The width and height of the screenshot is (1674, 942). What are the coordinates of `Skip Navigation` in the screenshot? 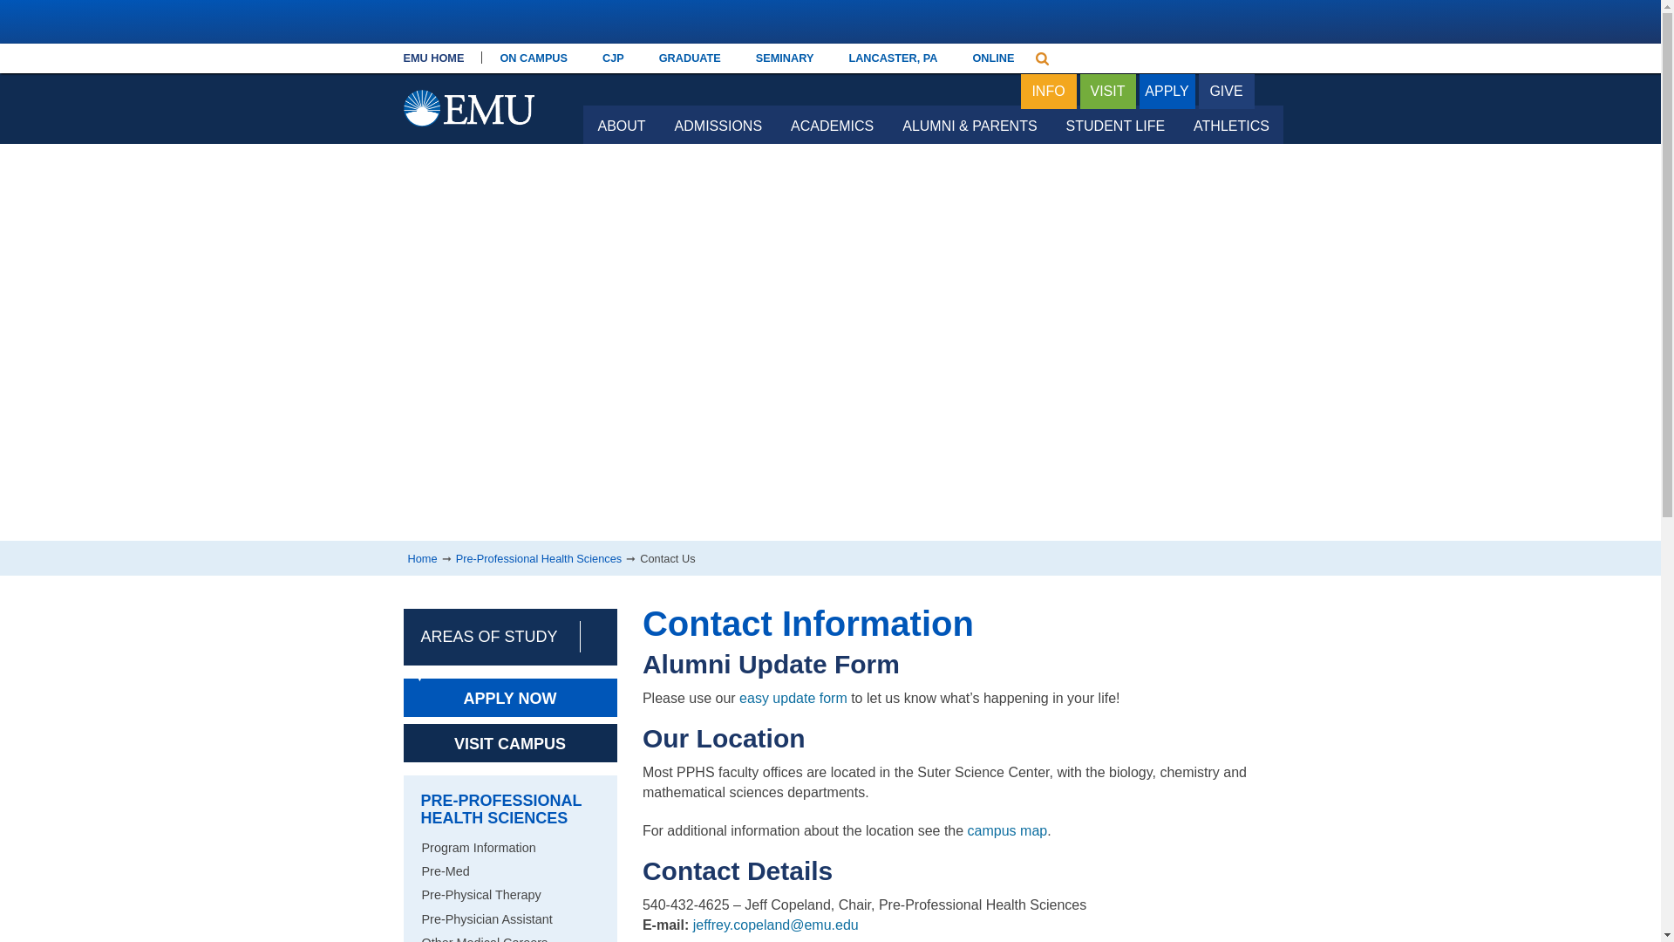 It's located at (589, 63).